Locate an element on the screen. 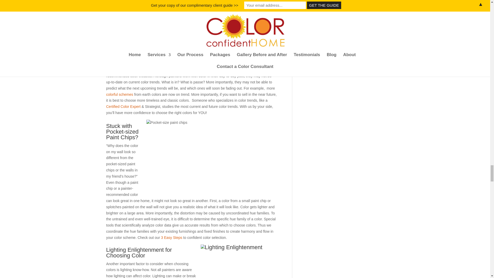 The image size is (494, 278). Lighting Enlightenment is located at coordinates (239, 261).